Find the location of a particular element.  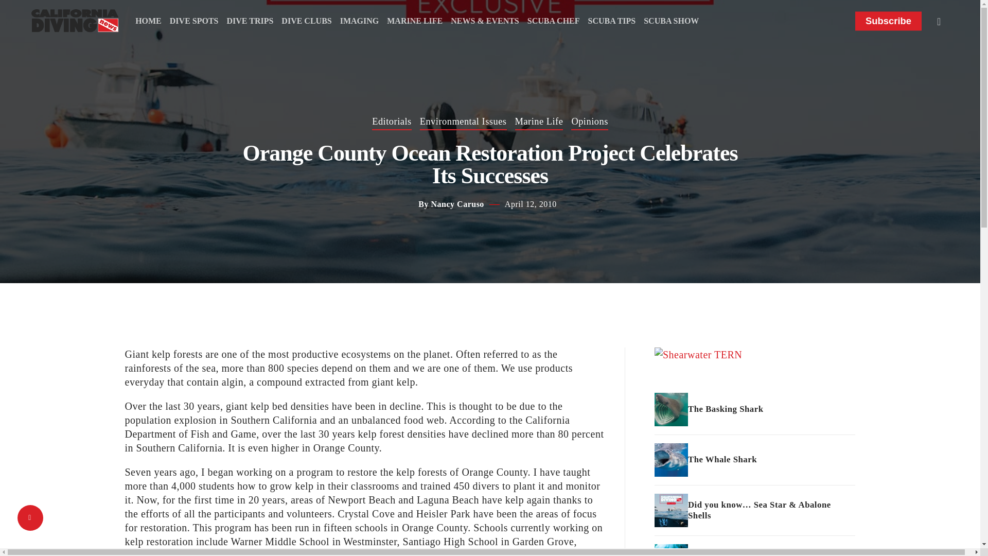

Opinions is located at coordinates (589, 121).